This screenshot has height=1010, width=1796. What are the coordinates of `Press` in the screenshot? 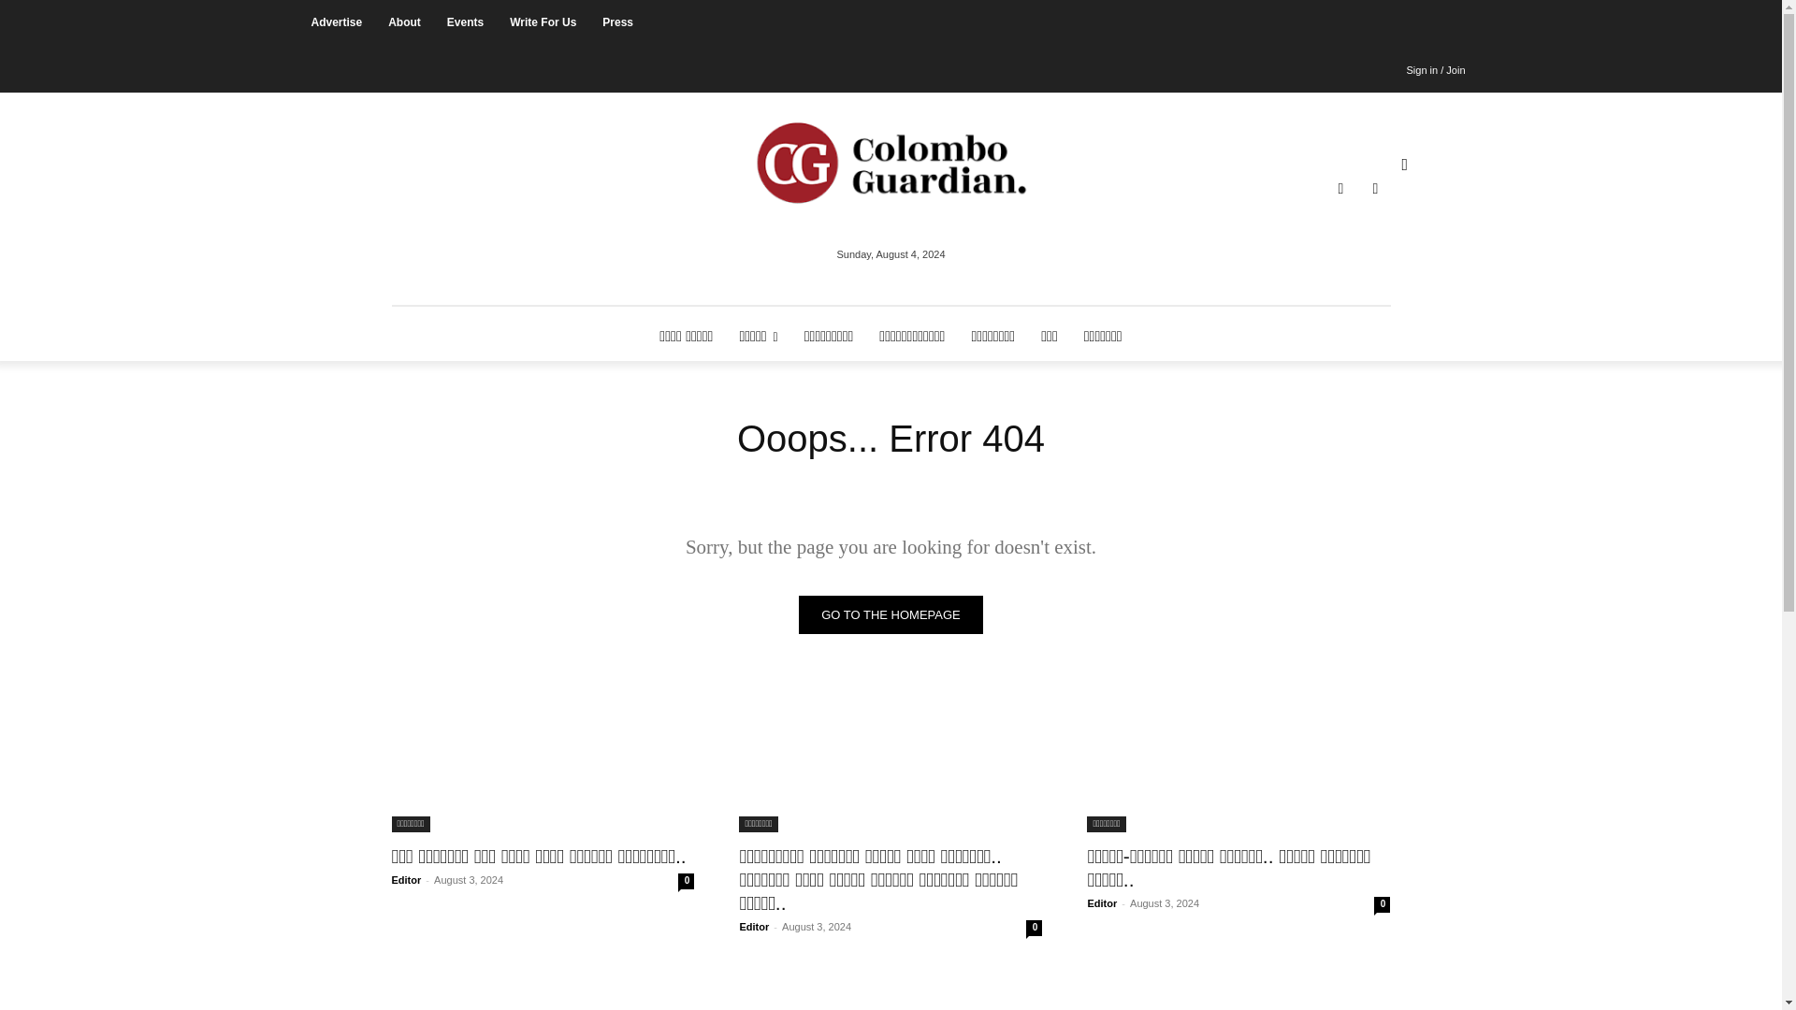 It's located at (617, 22).